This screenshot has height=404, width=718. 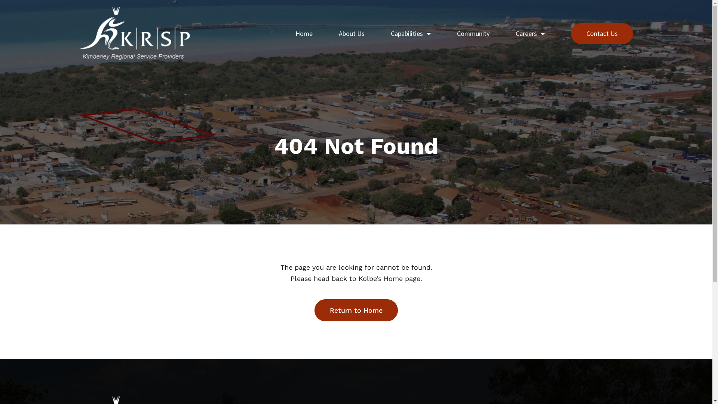 I want to click on Contact Us, so click(x=602, y=34).